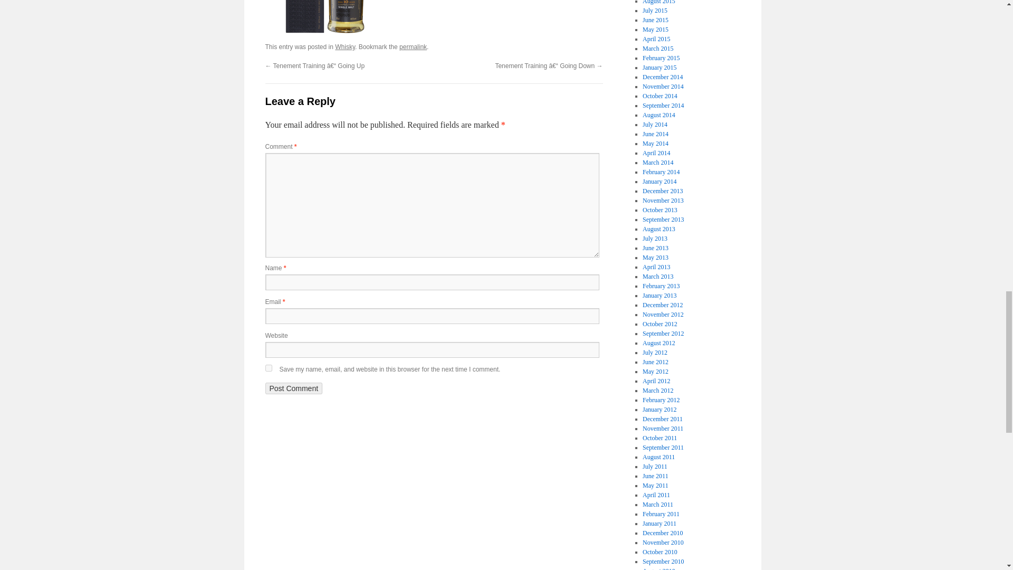  What do you see at coordinates (293, 388) in the screenshot?
I see `Post Comment` at bounding box center [293, 388].